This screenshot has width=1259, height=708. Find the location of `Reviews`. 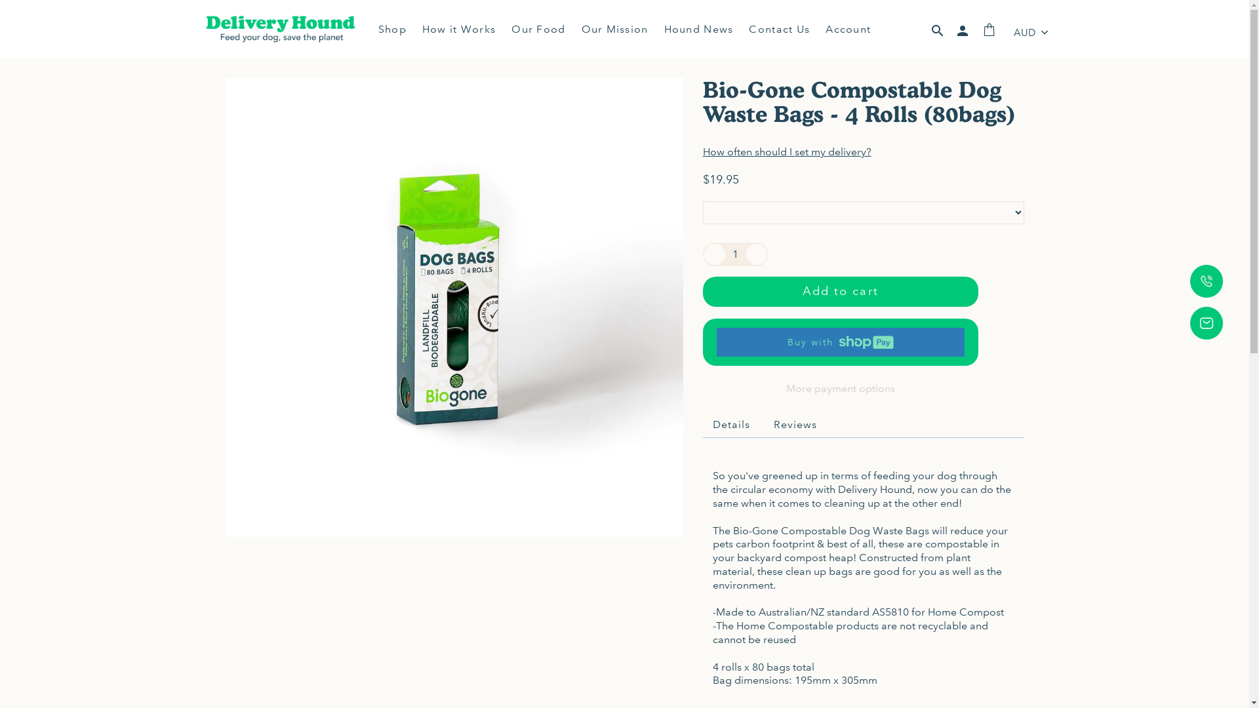

Reviews is located at coordinates (795, 425).